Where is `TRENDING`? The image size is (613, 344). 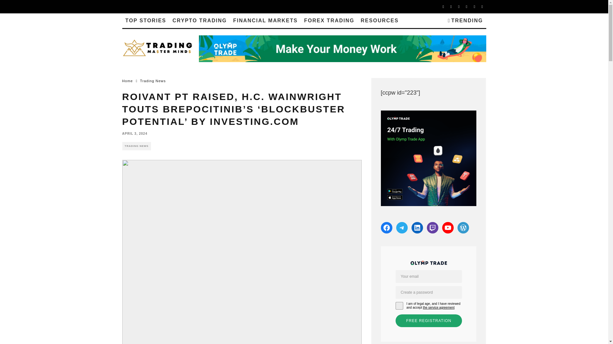 TRENDING is located at coordinates (465, 20).